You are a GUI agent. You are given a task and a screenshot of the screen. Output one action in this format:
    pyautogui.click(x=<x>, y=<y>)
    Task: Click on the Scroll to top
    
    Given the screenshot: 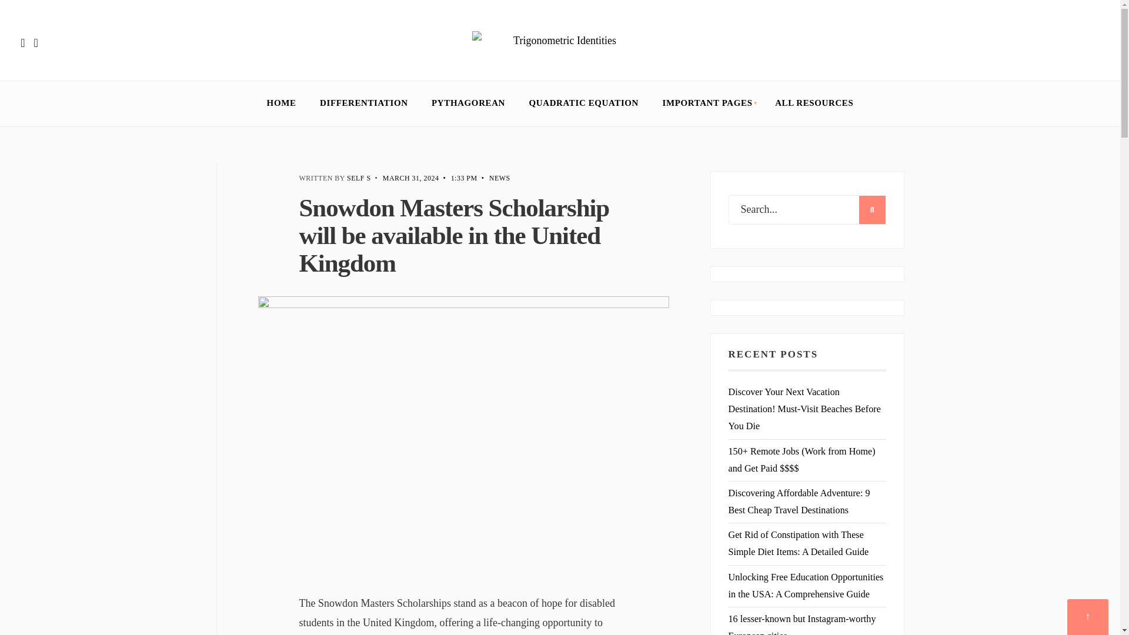 What is the action you would take?
    pyautogui.click(x=1088, y=617)
    